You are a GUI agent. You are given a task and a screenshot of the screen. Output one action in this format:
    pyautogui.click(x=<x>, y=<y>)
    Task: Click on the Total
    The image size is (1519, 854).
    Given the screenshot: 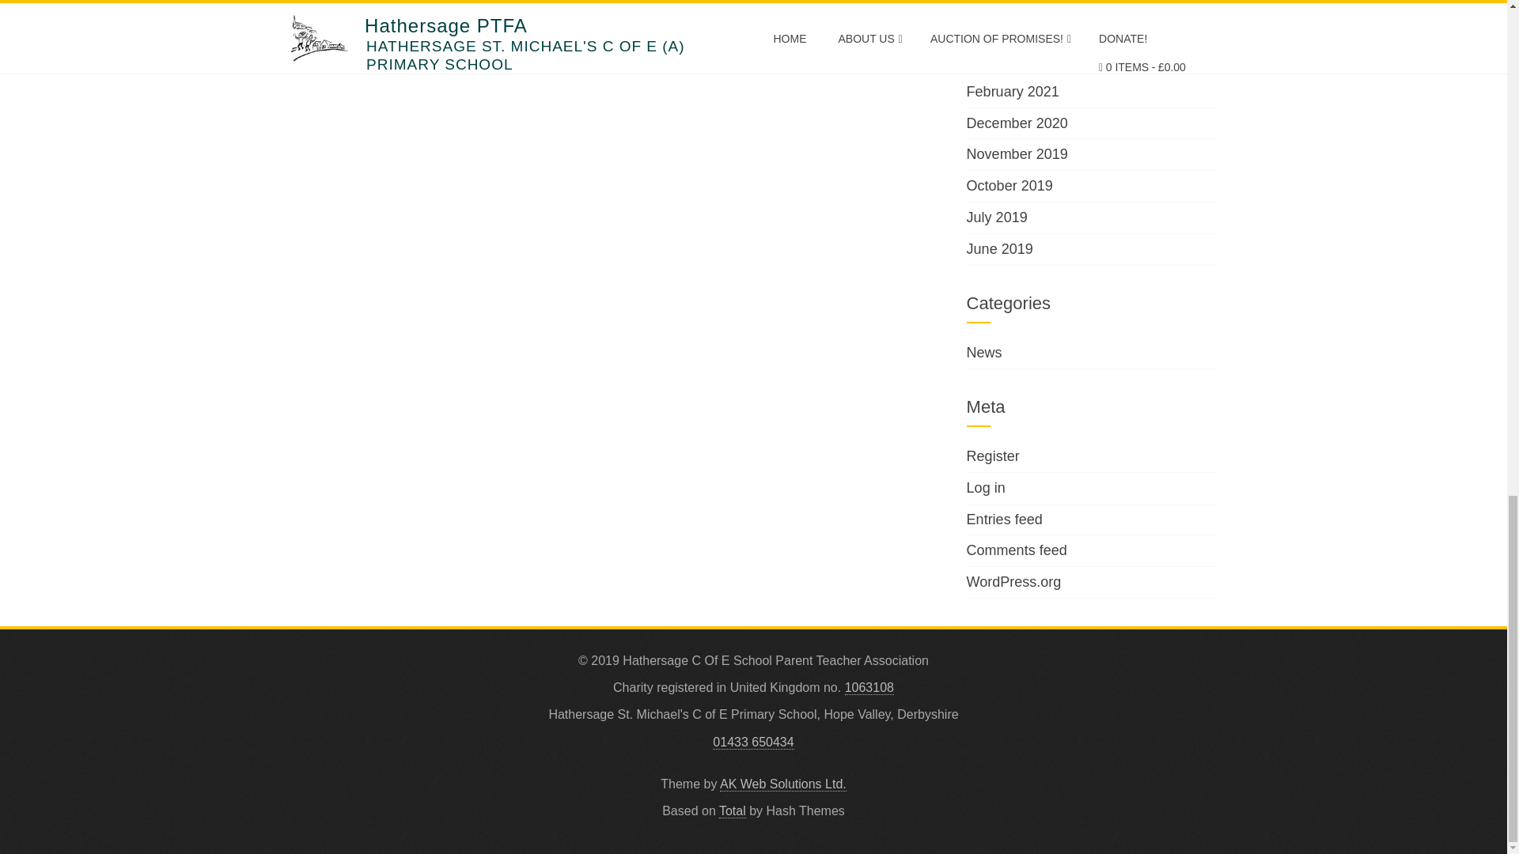 What is the action you would take?
    pyautogui.click(x=732, y=811)
    